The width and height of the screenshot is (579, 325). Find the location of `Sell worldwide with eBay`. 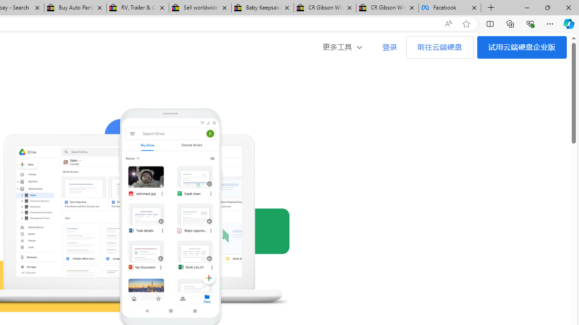

Sell worldwide with eBay is located at coordinates (200, 8).